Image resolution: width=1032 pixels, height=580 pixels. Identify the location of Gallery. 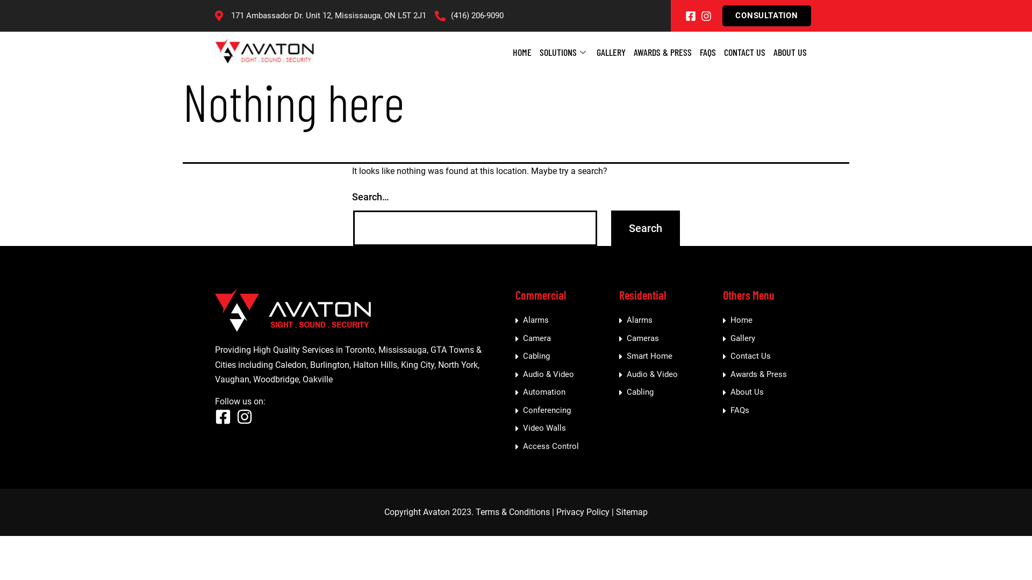
(772, 339).